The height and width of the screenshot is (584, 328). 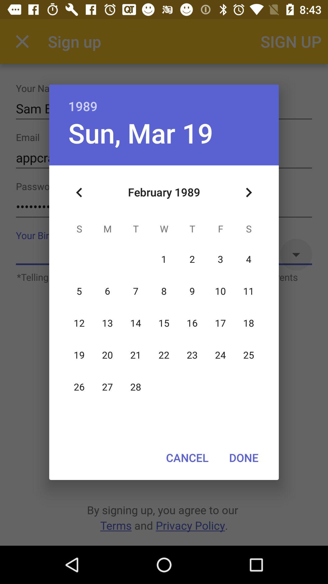 I want to click on press the item next to cancel icon, so click(x=244, y=457).